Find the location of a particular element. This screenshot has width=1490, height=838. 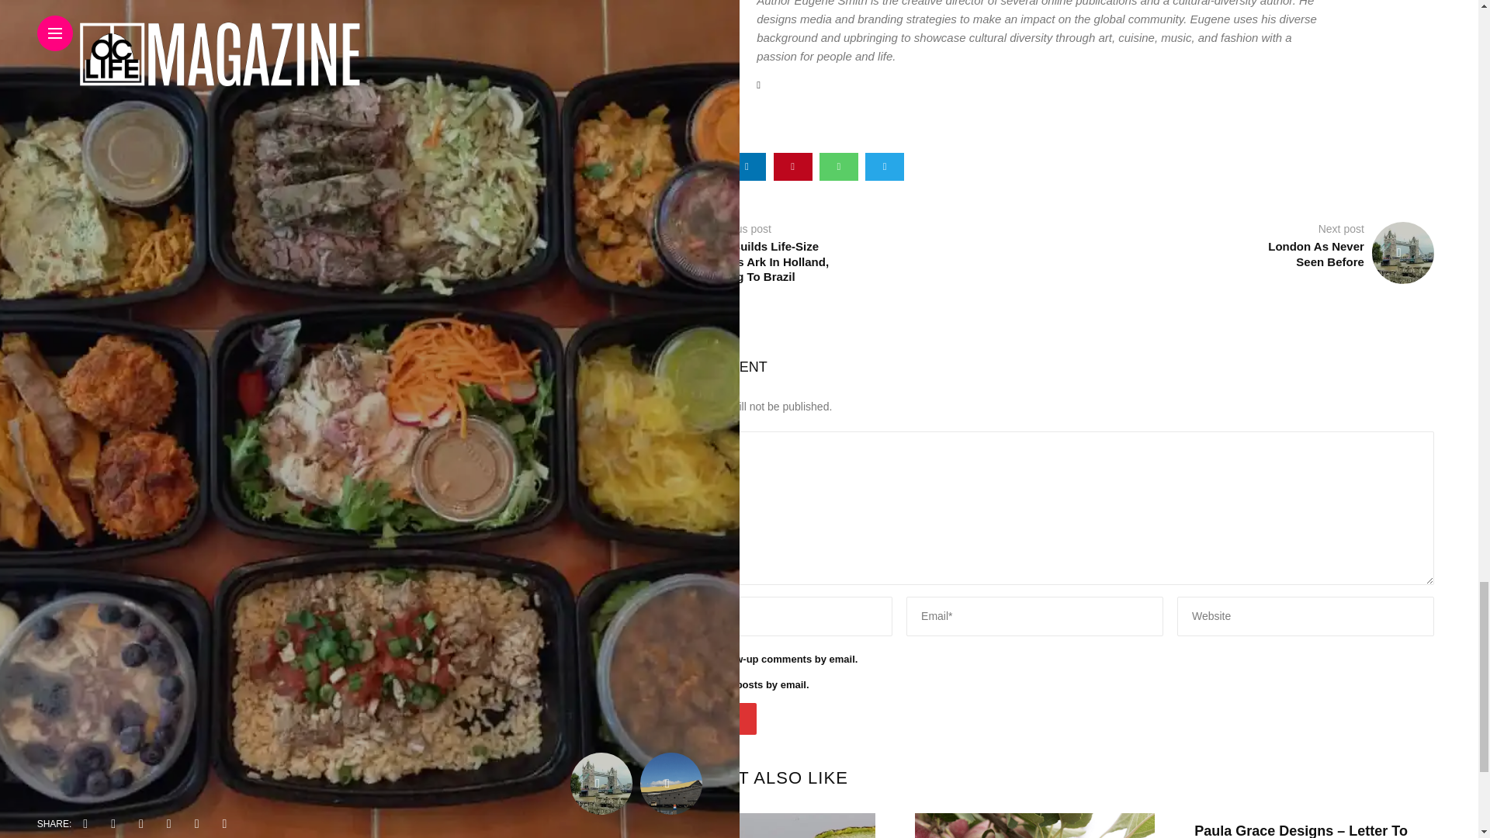

subscribe is located at coordinates (640, 658).